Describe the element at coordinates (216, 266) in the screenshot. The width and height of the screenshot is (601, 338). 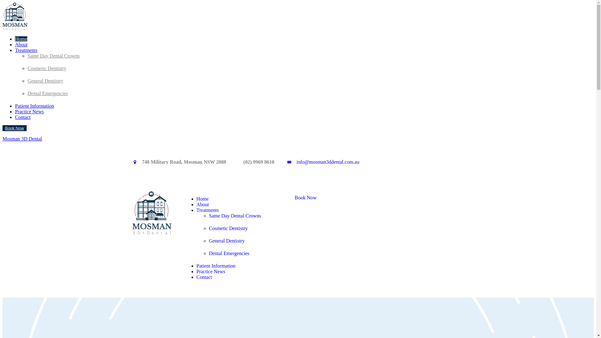
I see `Patient Information` at that location.